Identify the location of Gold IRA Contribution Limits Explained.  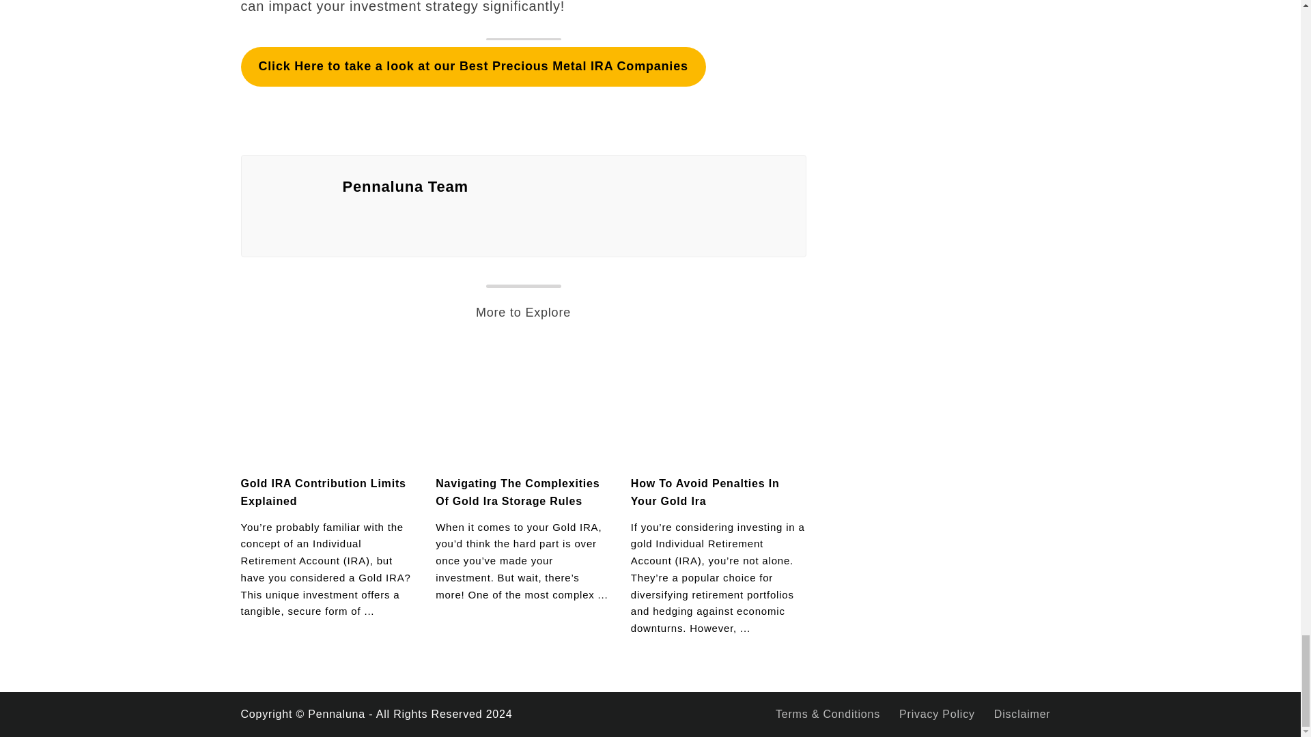
(322, 492).